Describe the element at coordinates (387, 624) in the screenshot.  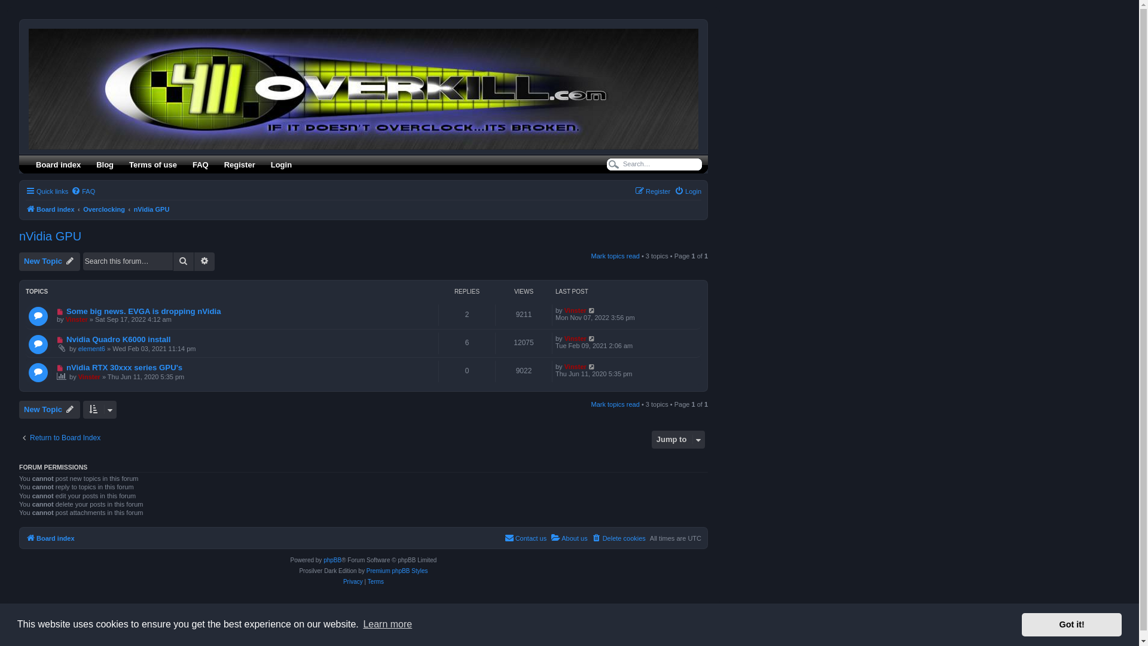
I see `Learn more` at that location.